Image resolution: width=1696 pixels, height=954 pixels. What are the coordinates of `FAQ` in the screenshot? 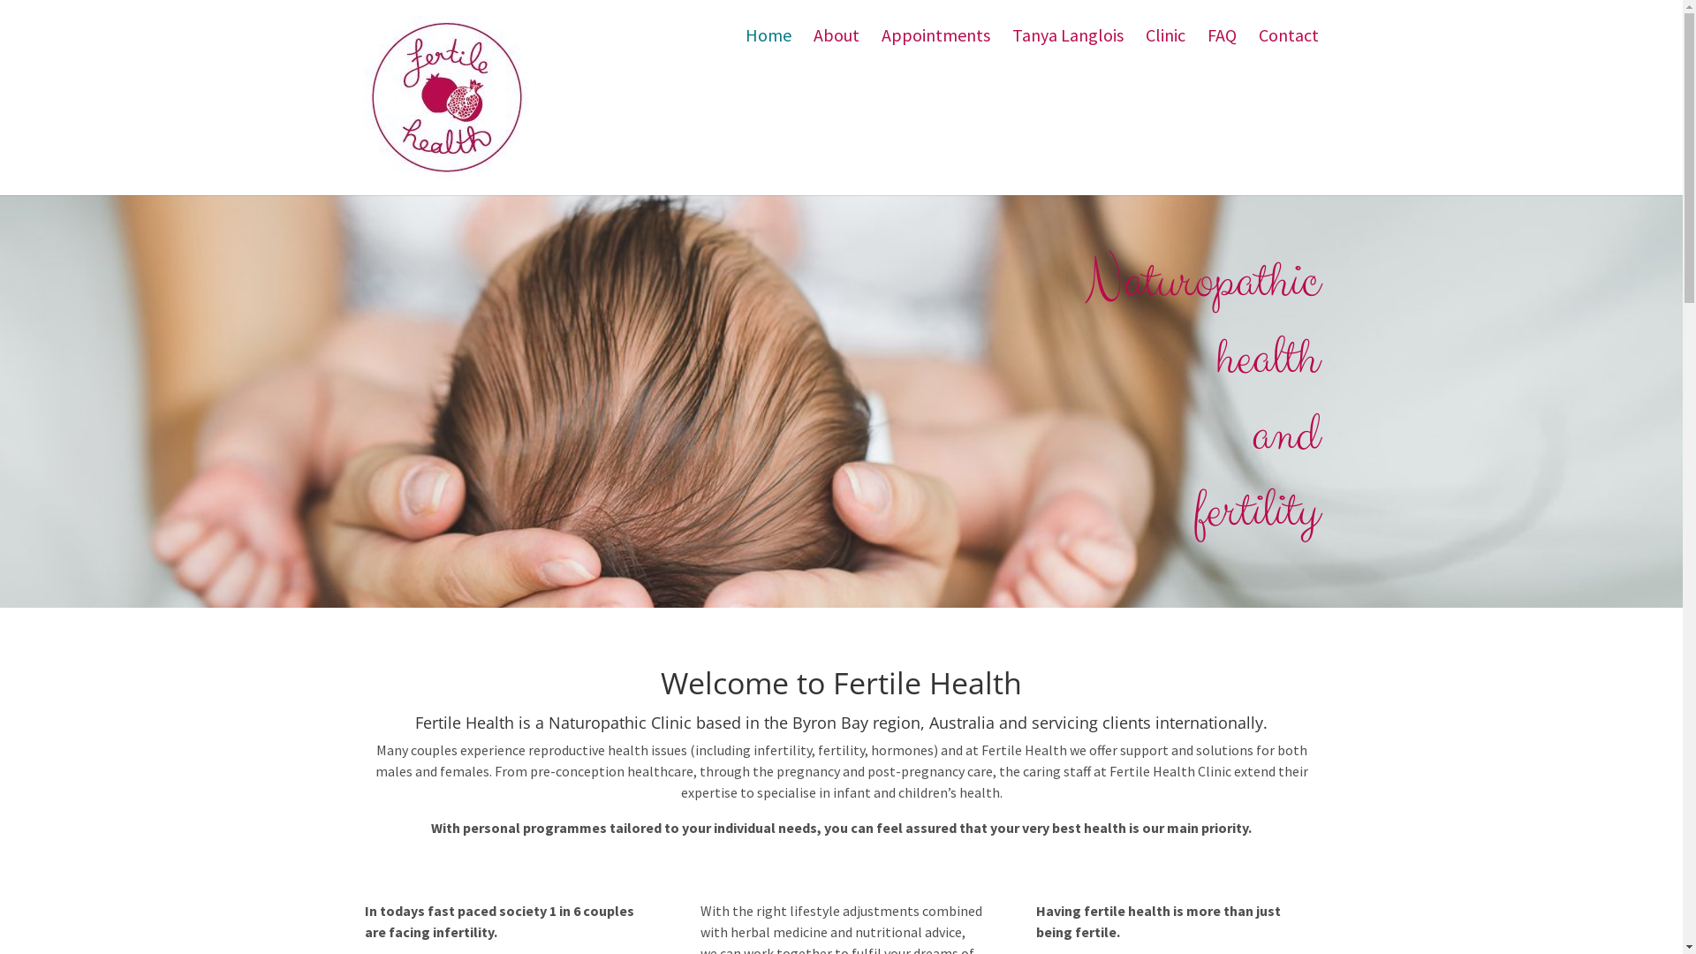 It's located at (1221, 48).